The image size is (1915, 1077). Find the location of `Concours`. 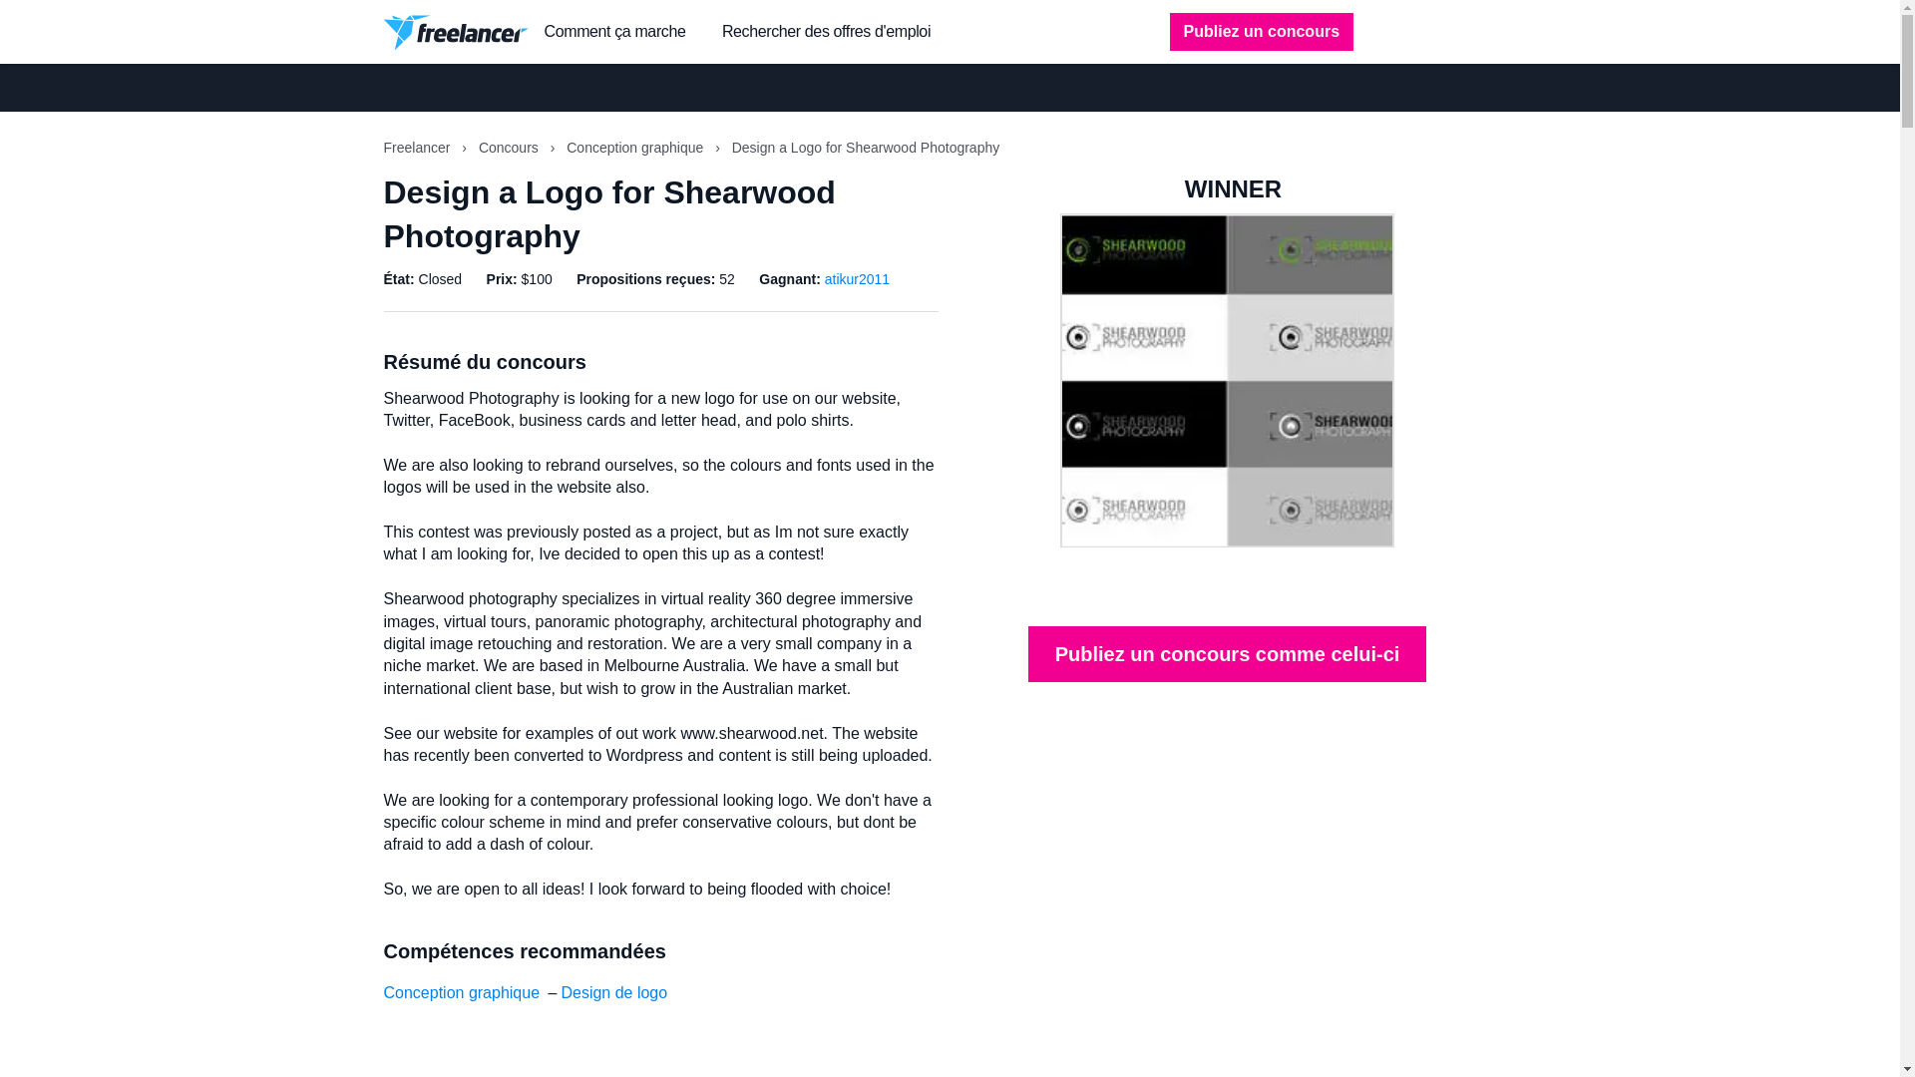

Concours is located at coordinates (511, 148).